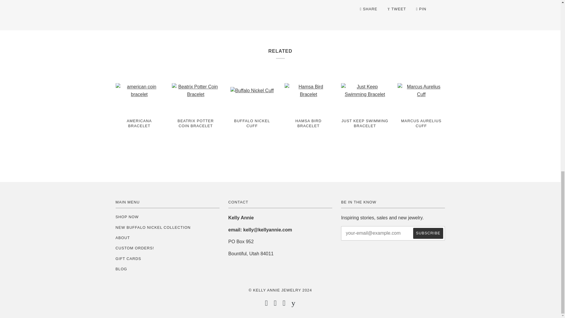 Image resolution: width=565 pixels, height=318 pixels. Describe the element at coordinates (139, 129) in the screenshot. I see `AMERICANA BRACELET` at that location.